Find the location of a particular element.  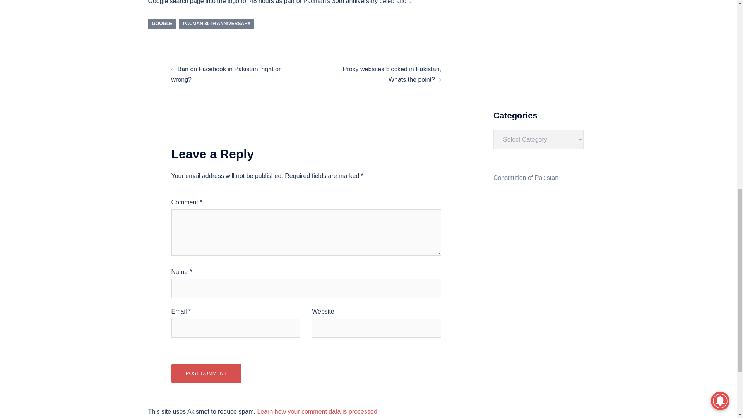

Learn how your comment data is processed is located at coordinates (317, 412).